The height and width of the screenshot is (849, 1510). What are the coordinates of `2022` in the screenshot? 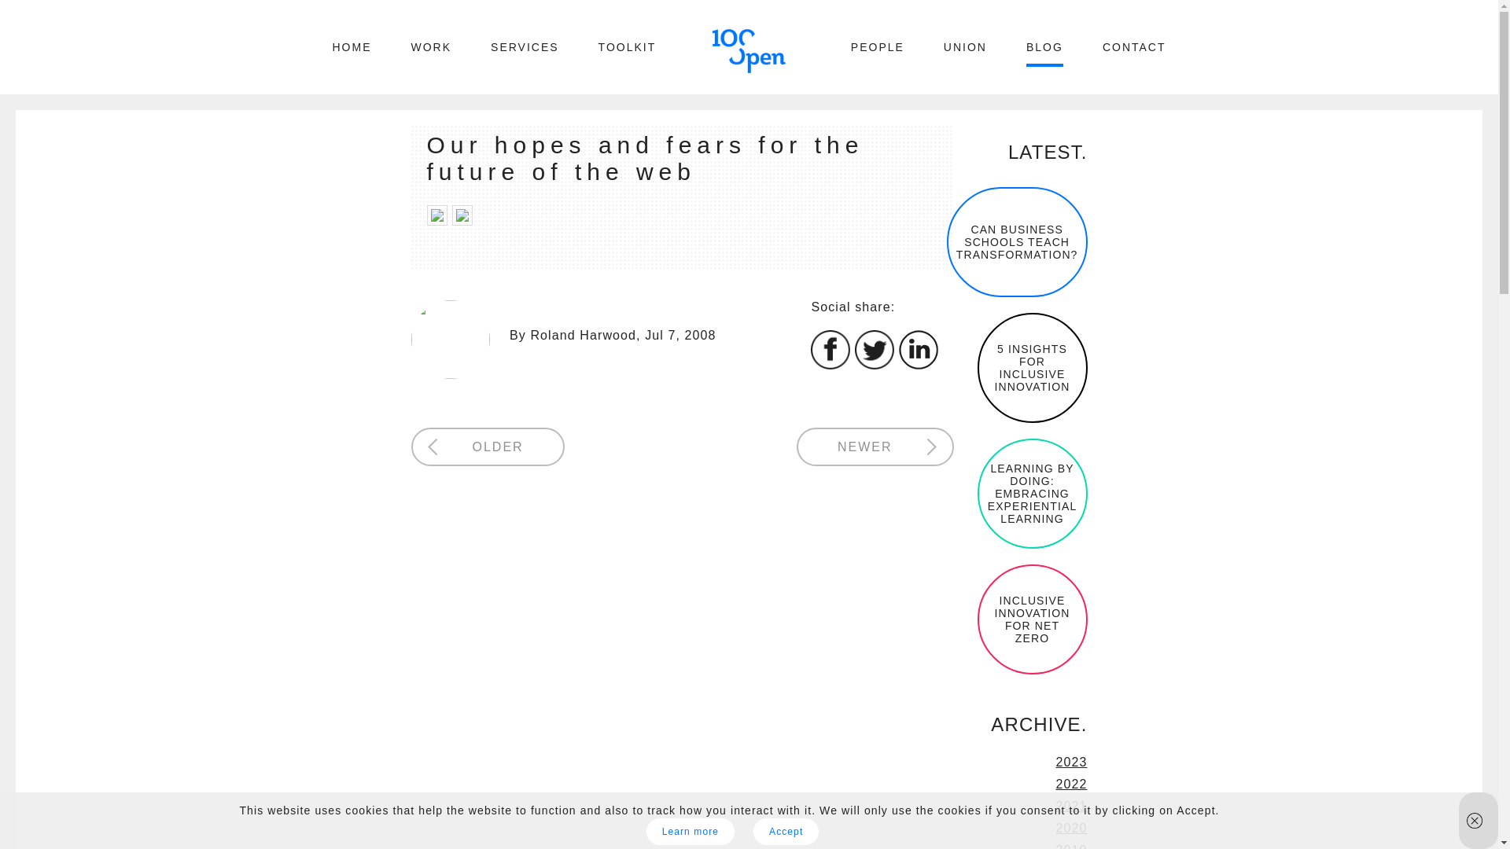 It's located at (1071, 784).